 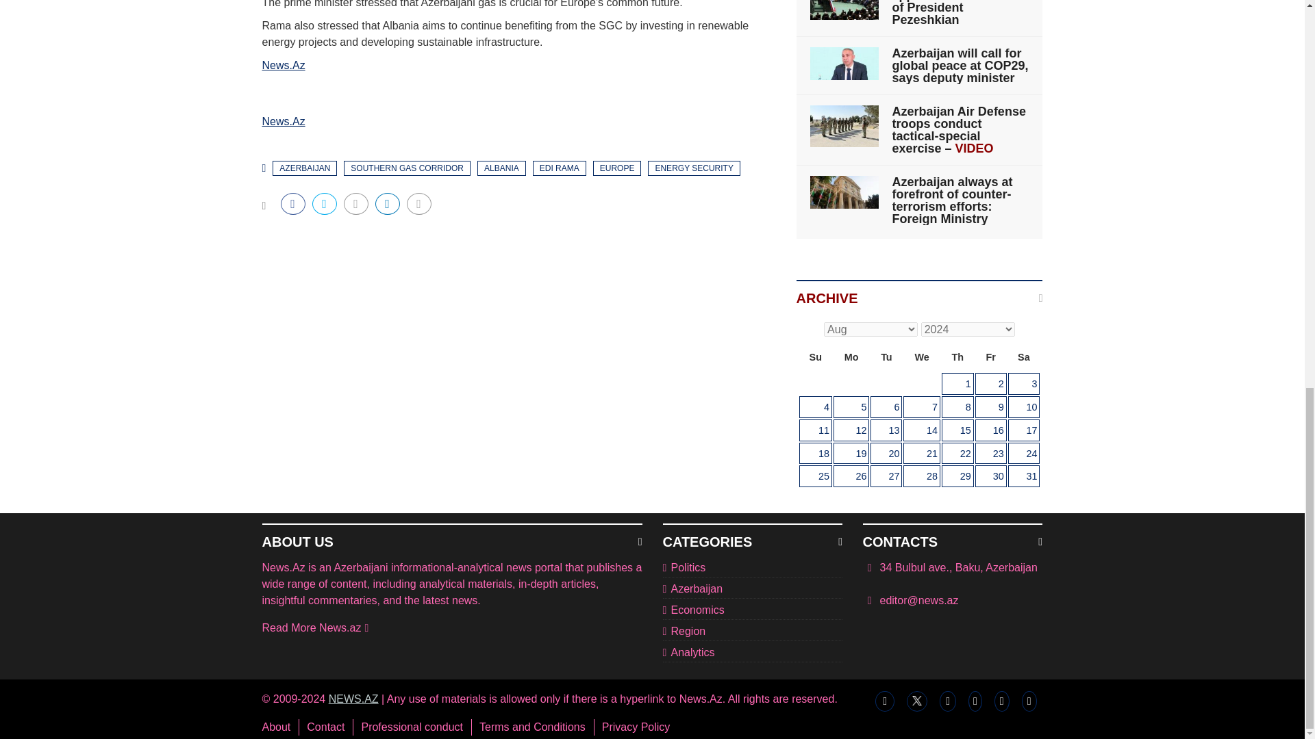 What do you see at coordinates (284, 65) in the screenshot?
I see `News.Az` at bounding box center [284, 65].